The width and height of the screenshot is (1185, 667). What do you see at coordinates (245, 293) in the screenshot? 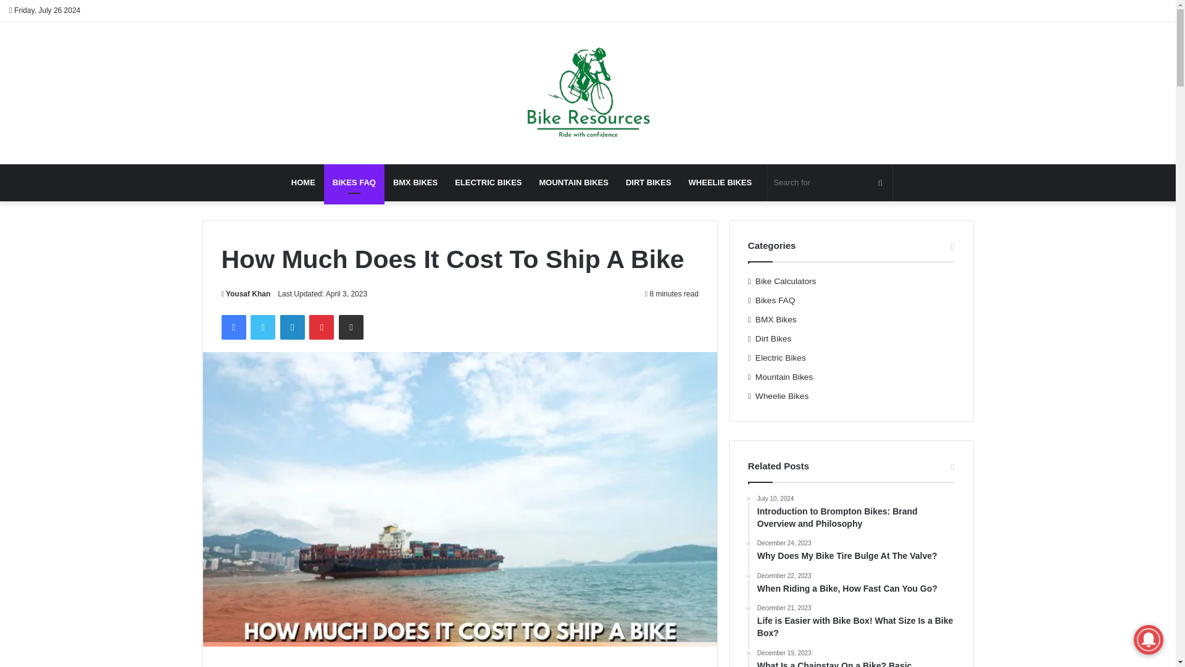
I see `Yousaf Khan` at bounding box center [245, 293].